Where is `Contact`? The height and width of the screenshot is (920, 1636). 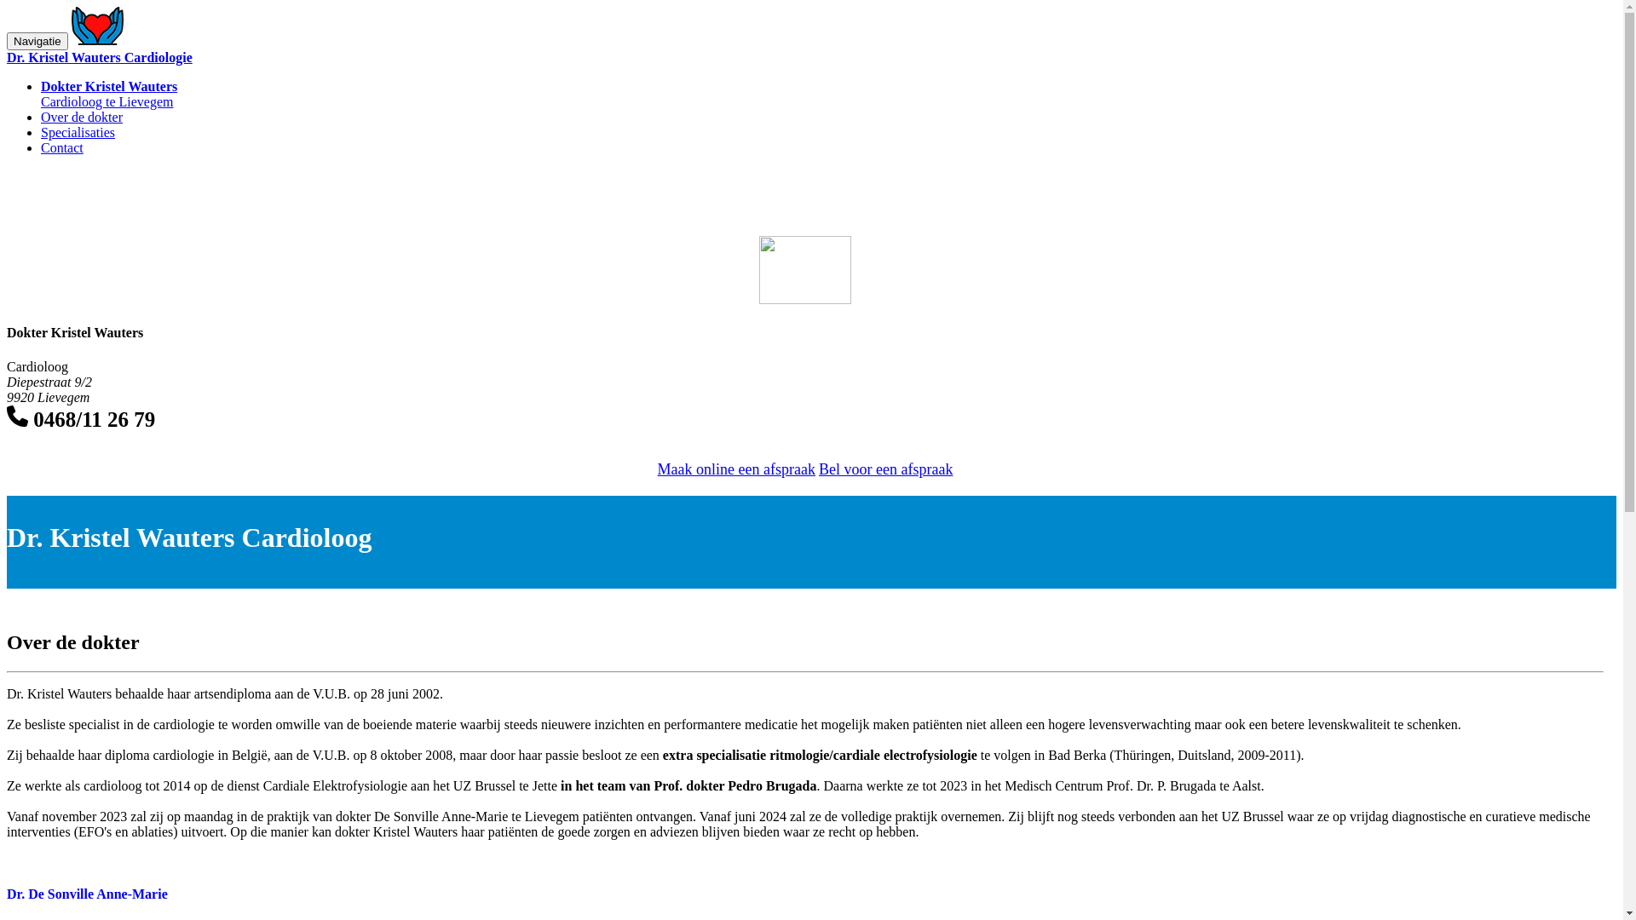
Contact is located at coordinates (62, 148).